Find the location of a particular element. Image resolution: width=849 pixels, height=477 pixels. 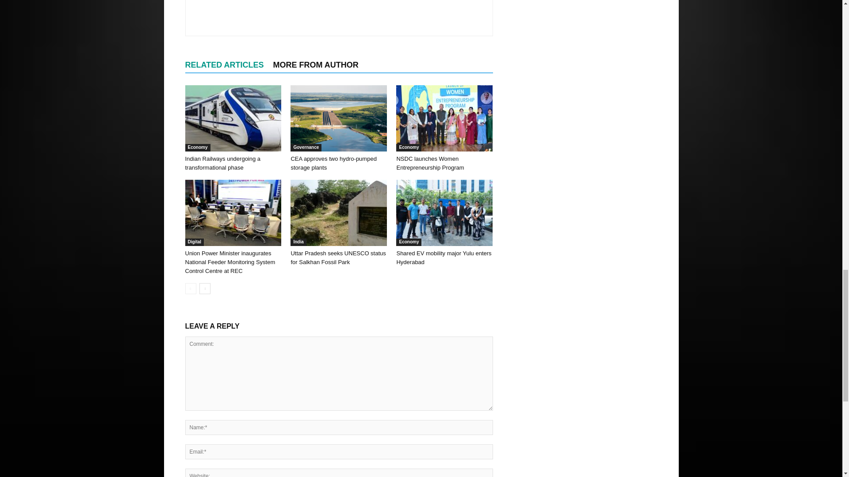

CEA approves two hydro-pumped storage plants is located at coordinates (333, 163).